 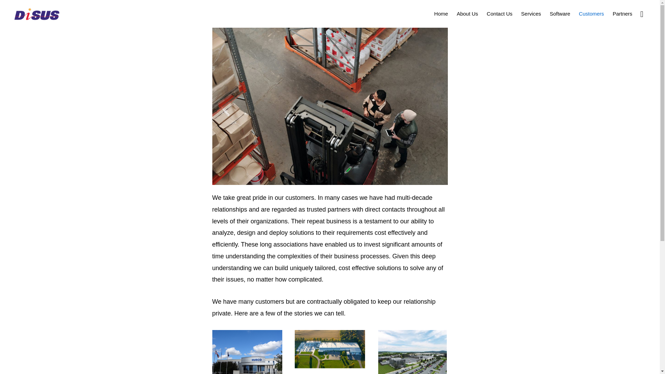 I want to click on Customers, so click(x=591, y=13).